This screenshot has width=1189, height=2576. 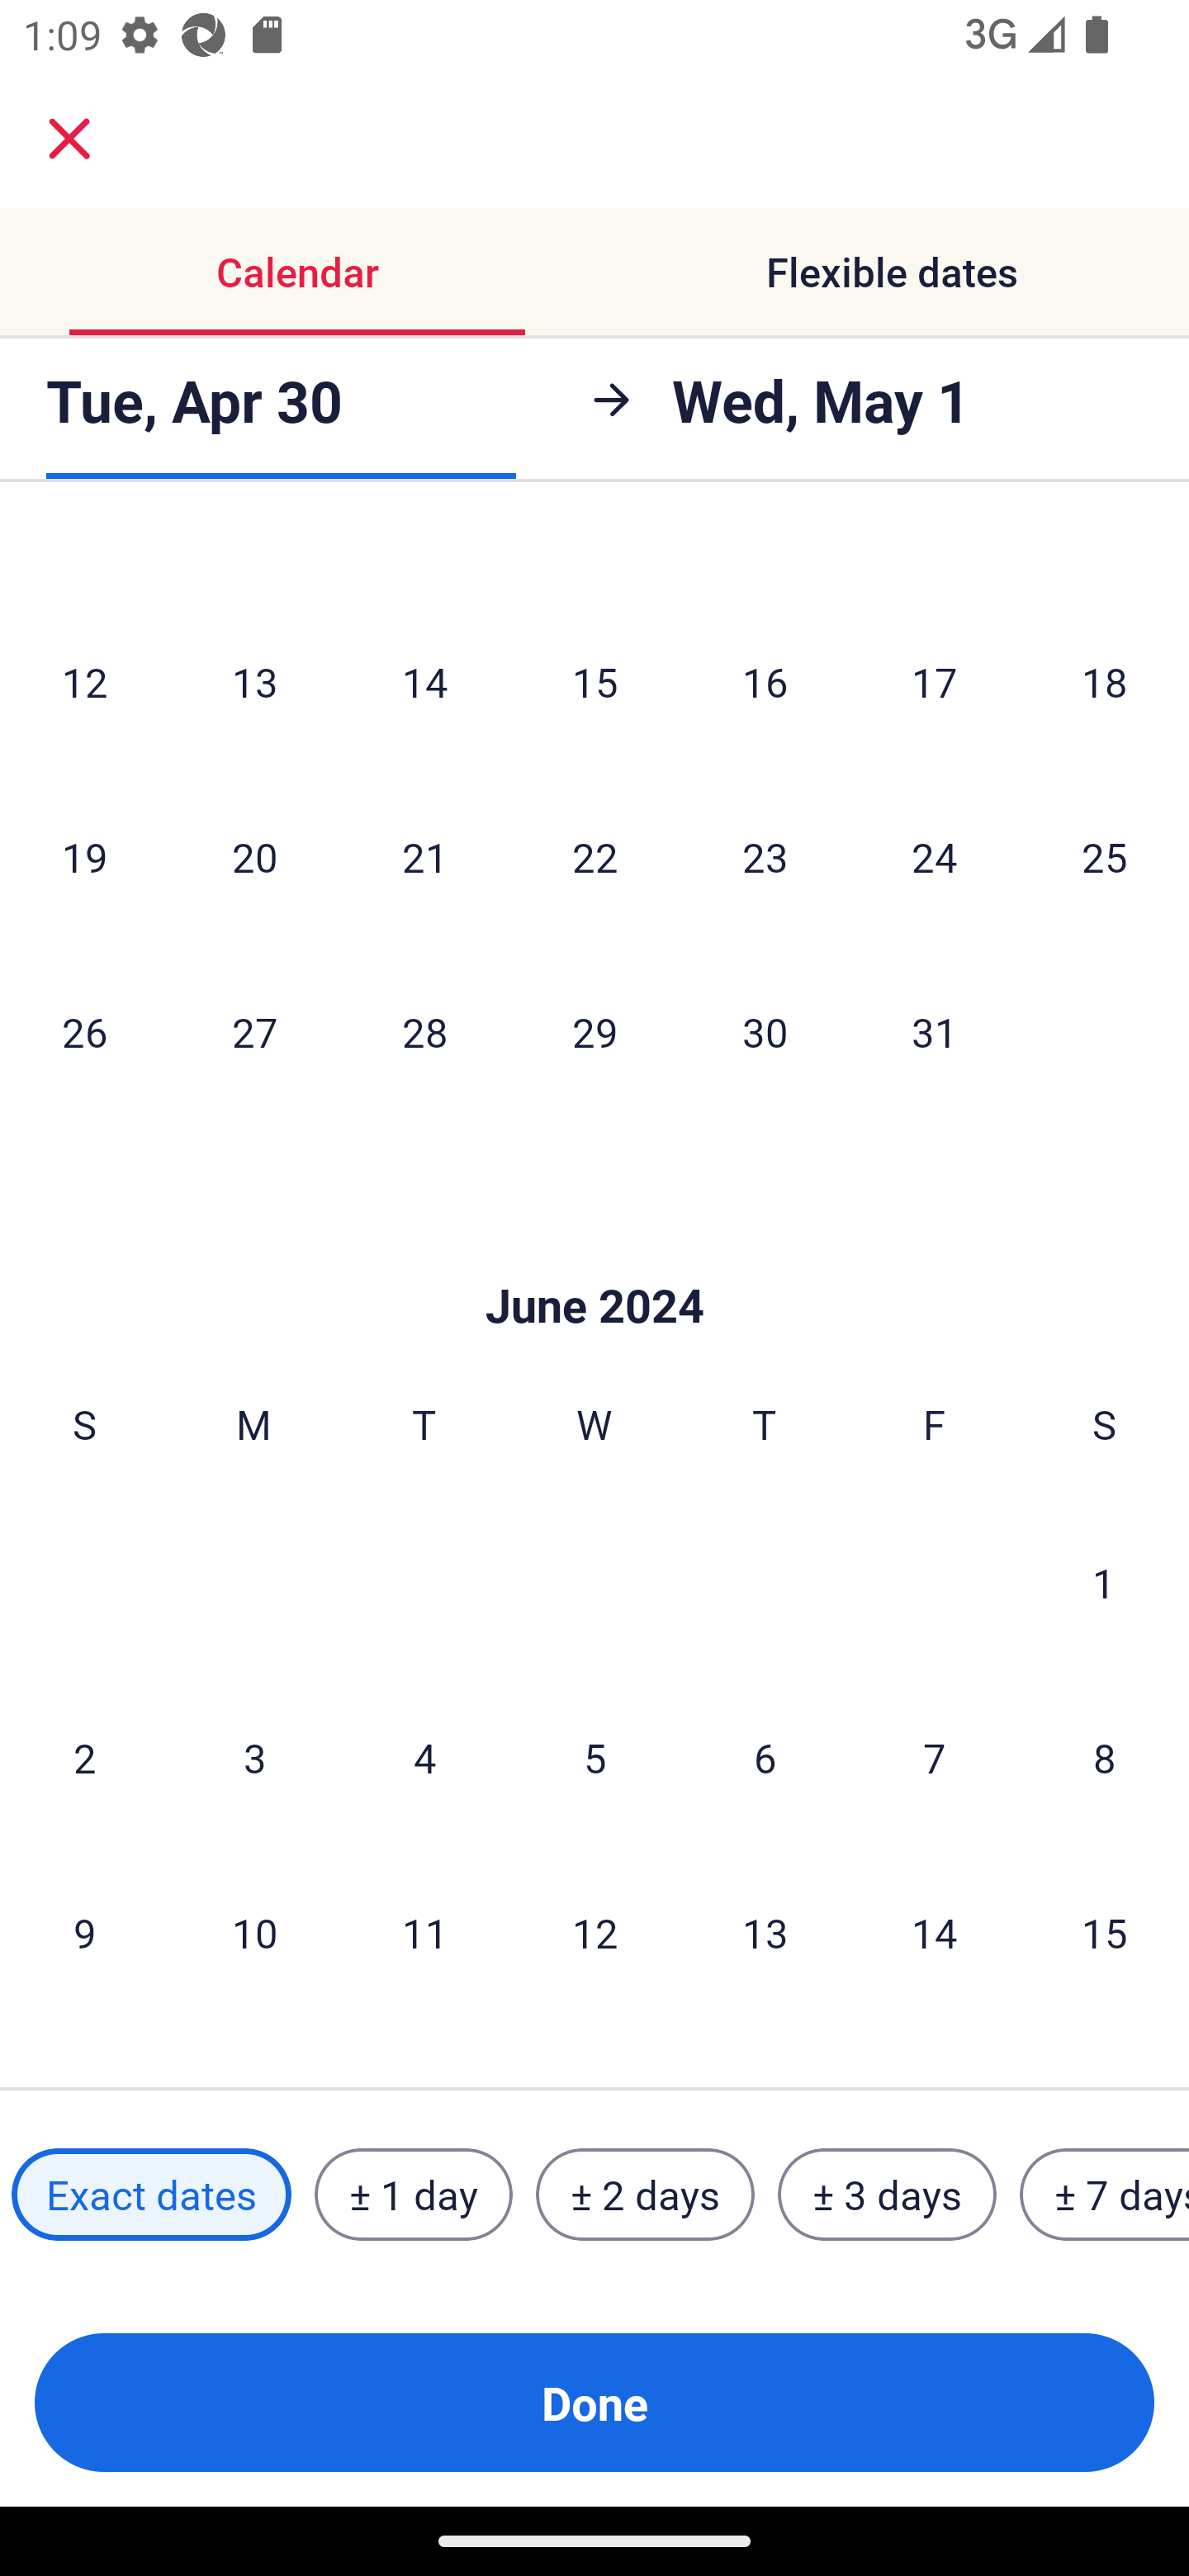 I want to click on ± 3 days, so click(x=887, y=2195).